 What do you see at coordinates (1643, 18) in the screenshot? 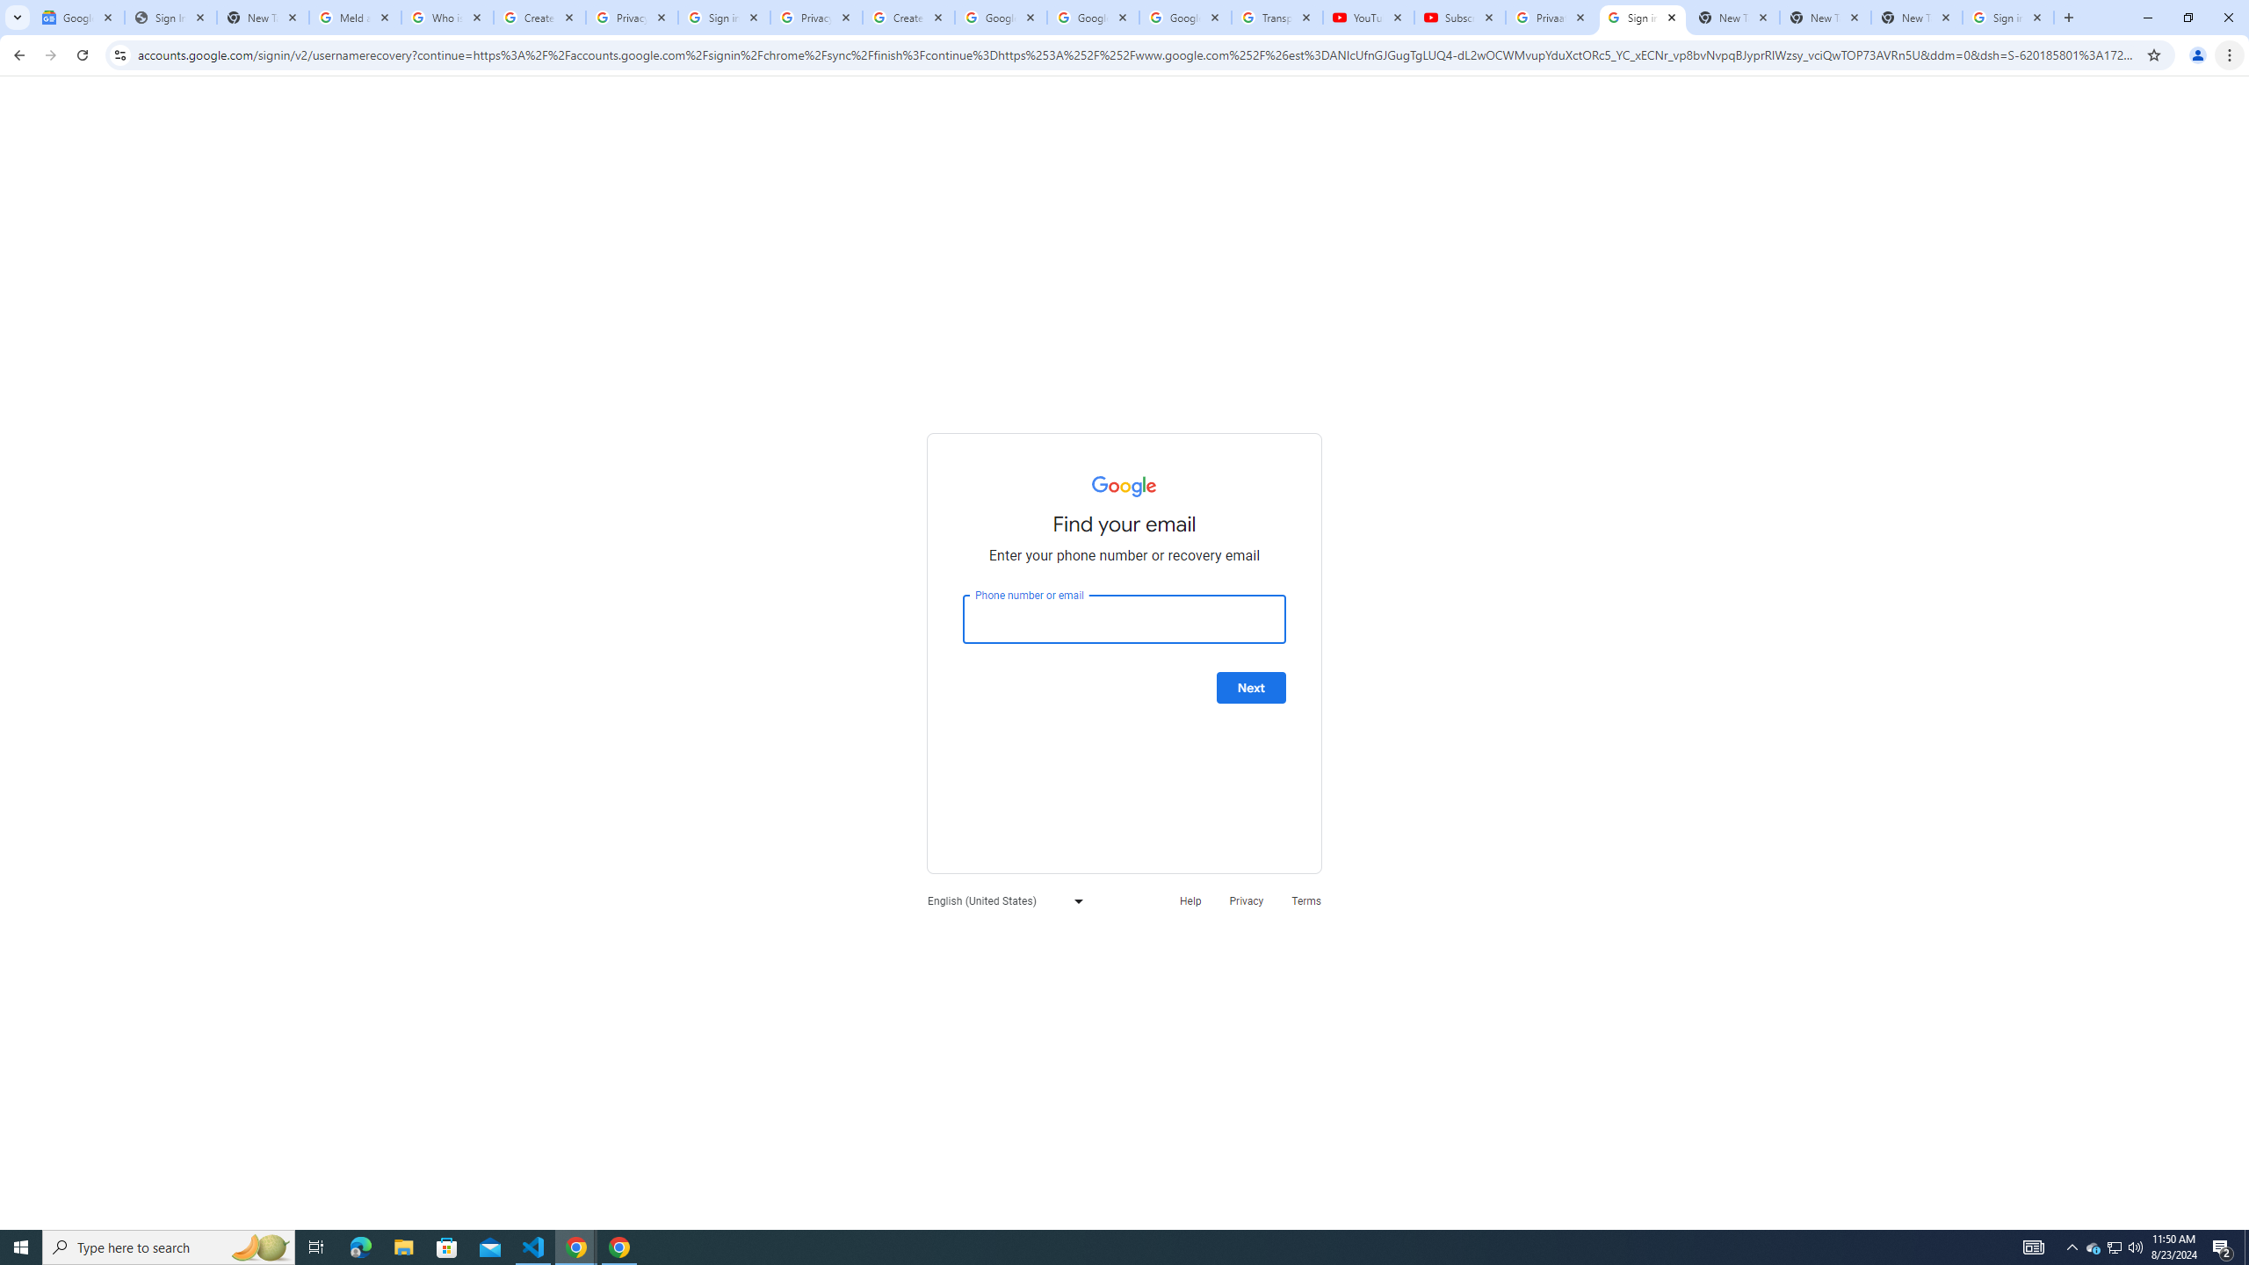
I see `Sign in - Google Accounts` at bounding box center [1643, 18].